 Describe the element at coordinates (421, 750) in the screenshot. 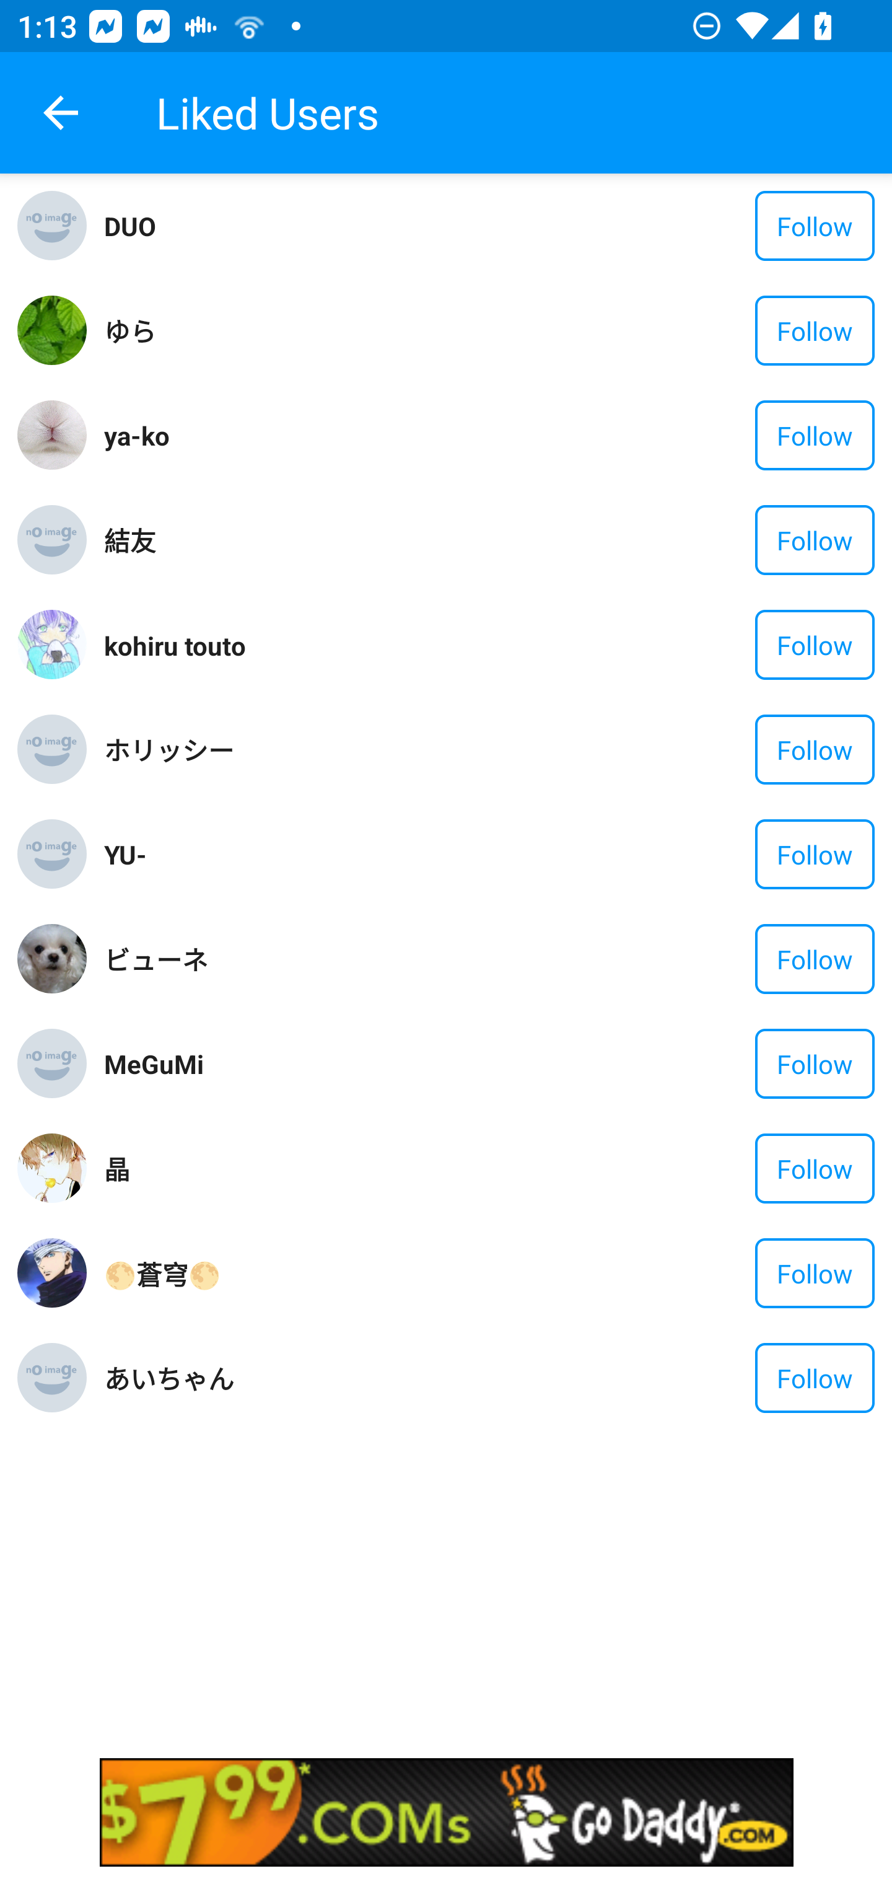

I see `ホリッシー` at that location.